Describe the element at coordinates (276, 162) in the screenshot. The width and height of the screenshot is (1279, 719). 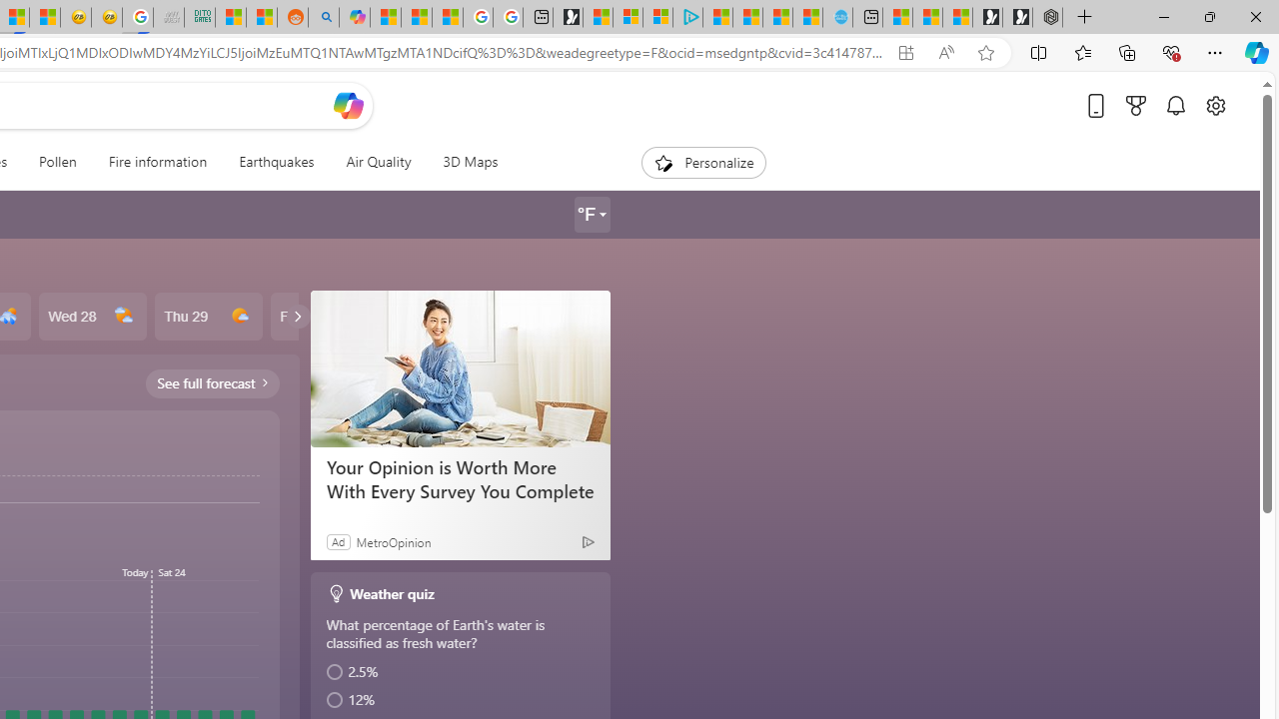
I see `Earthquakes` at that location.